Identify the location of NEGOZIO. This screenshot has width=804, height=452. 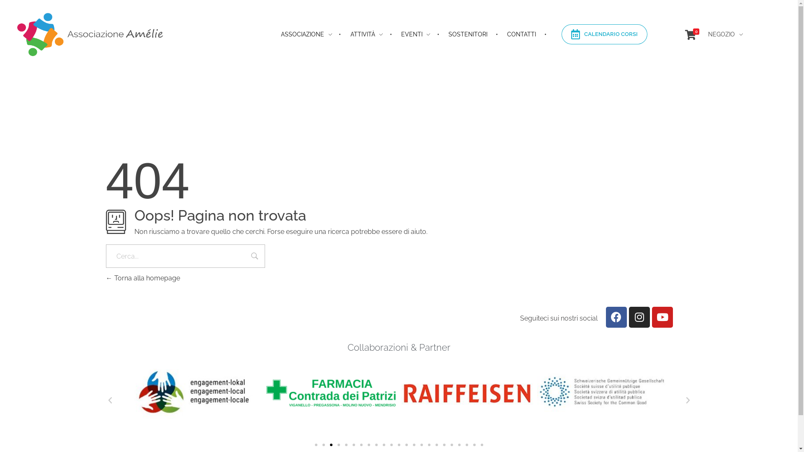
(725, 34).